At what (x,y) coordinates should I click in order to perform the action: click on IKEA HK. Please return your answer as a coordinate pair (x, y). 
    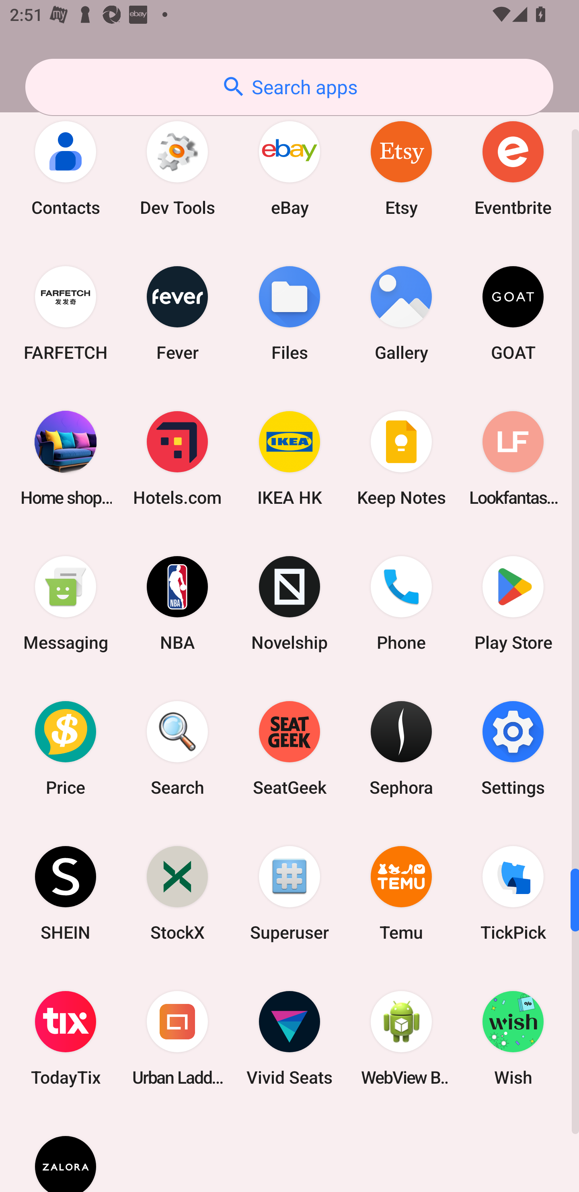
    Looking at the image, I should click on (289, 458).